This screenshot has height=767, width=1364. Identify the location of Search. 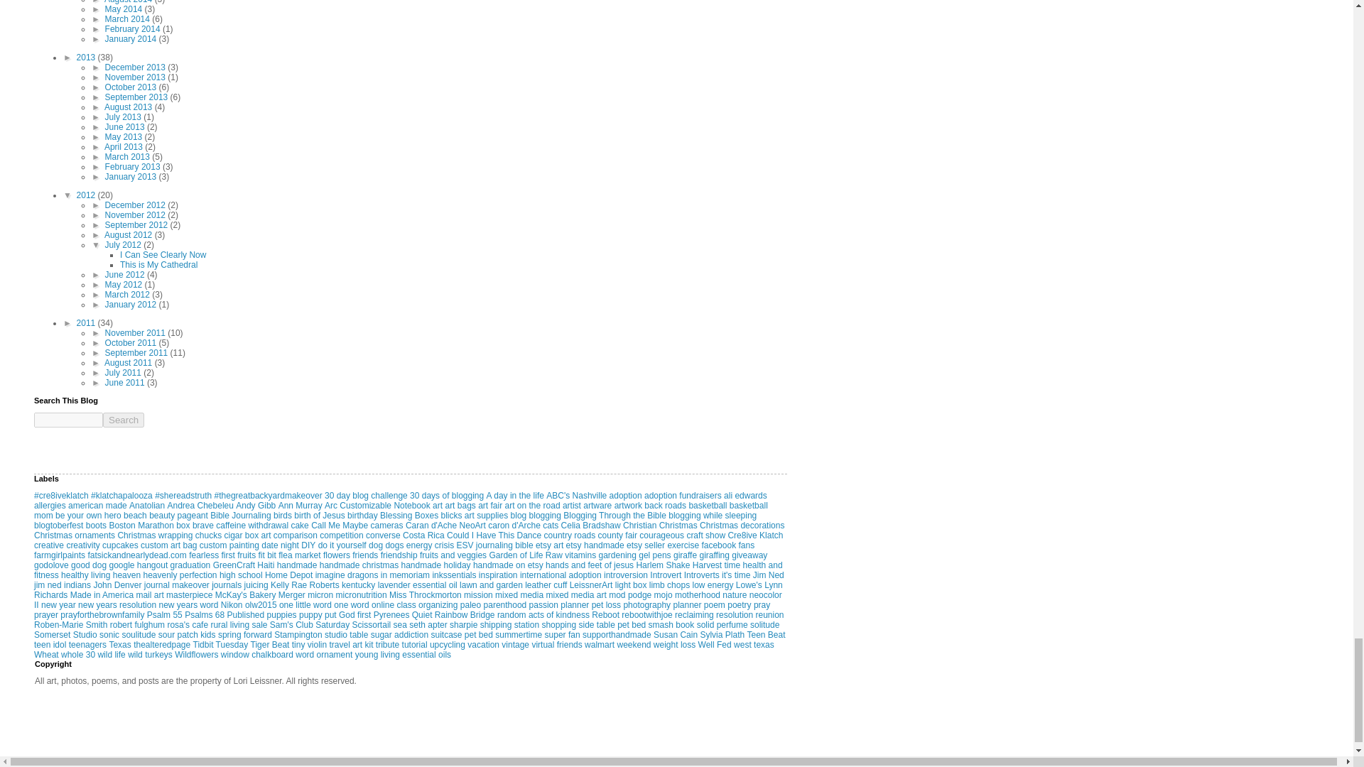
(124, 420).